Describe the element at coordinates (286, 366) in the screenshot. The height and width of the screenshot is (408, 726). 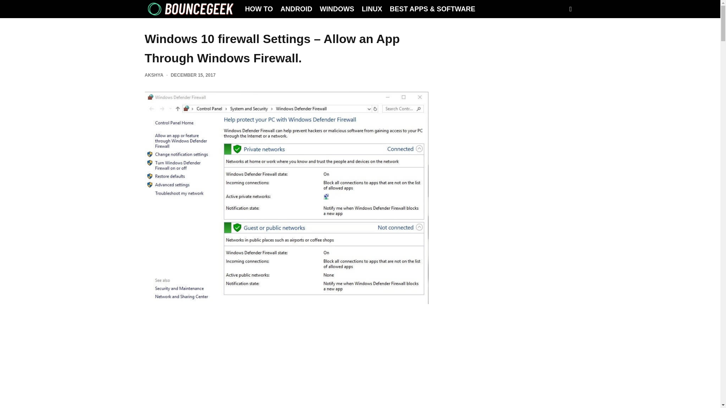
I see `Advertisement` at that location.